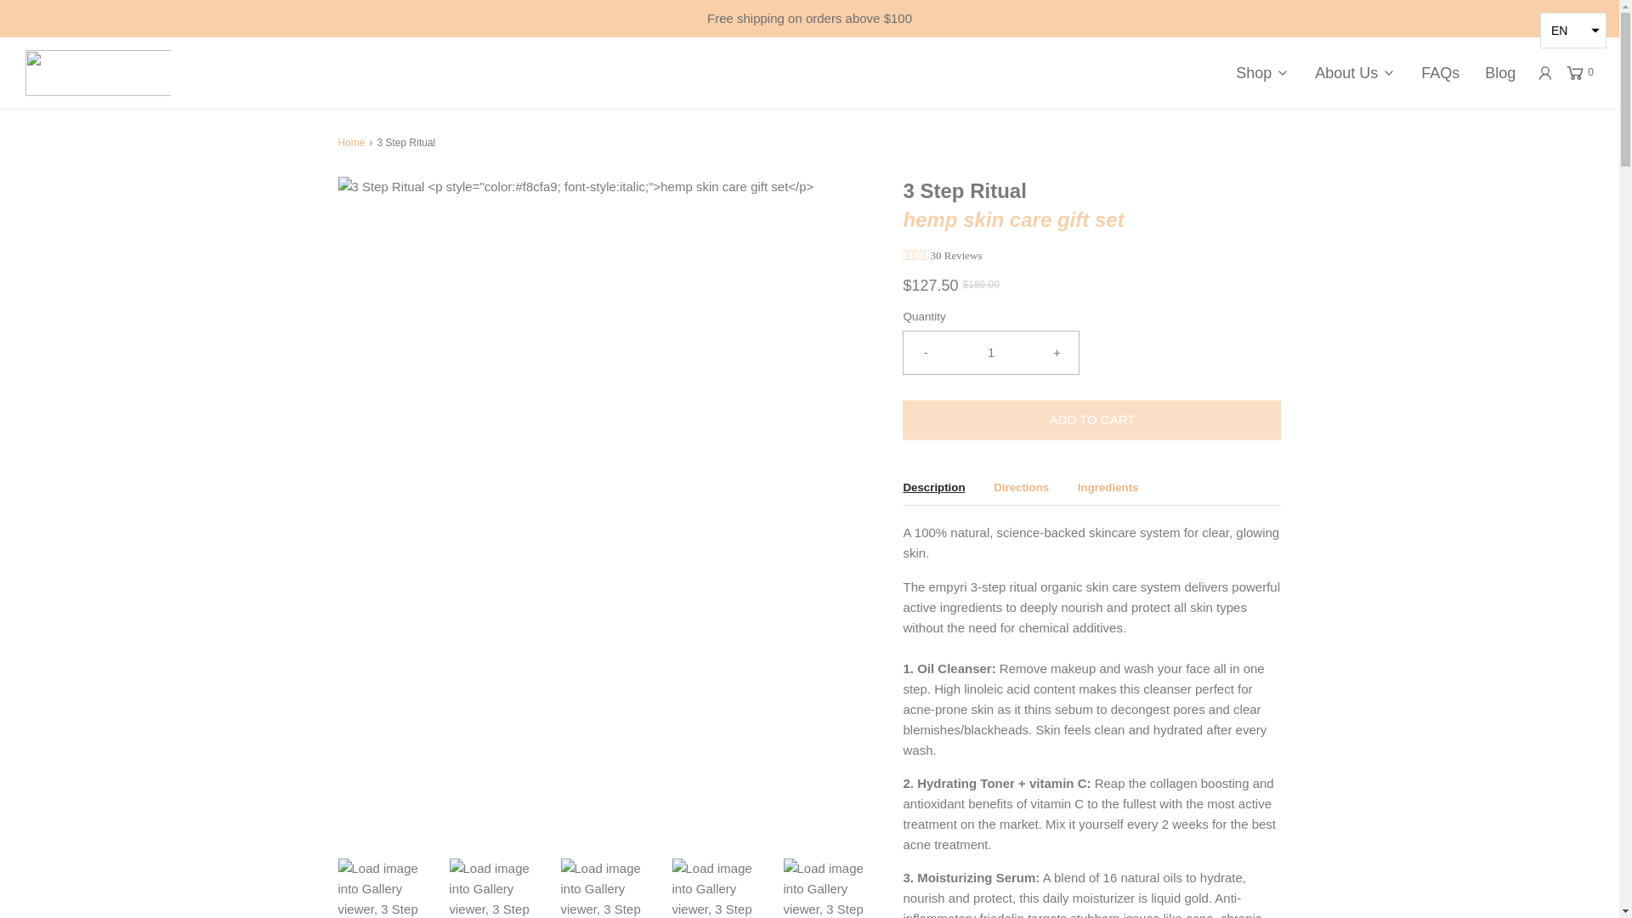 The width and height of the screenshot is (1632, 918). I want to click on 0, so click(1580, 73).